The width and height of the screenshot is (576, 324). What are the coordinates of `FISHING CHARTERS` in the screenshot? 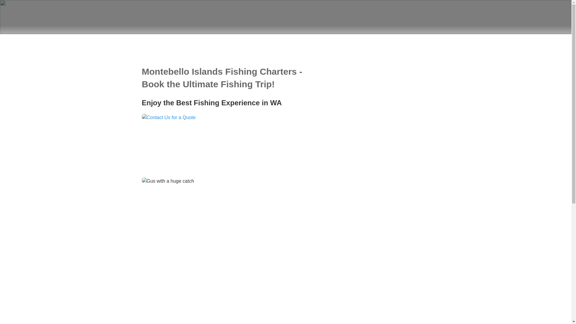 It's located at (169, 46).